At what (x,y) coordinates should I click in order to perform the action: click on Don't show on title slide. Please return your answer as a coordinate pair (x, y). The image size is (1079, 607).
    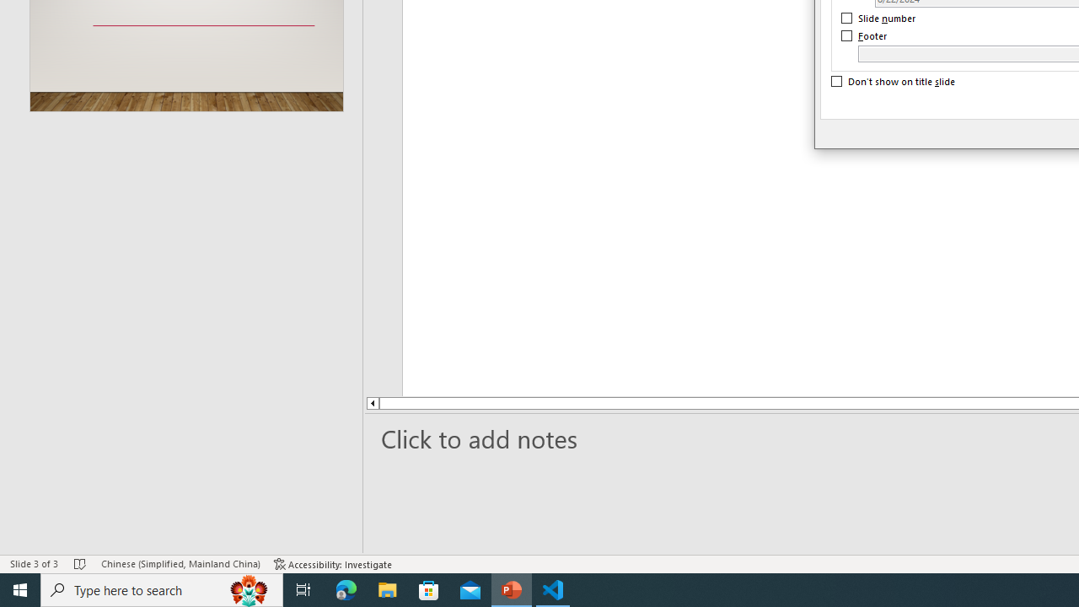
    Looking at the image, I should click on (894, 82).